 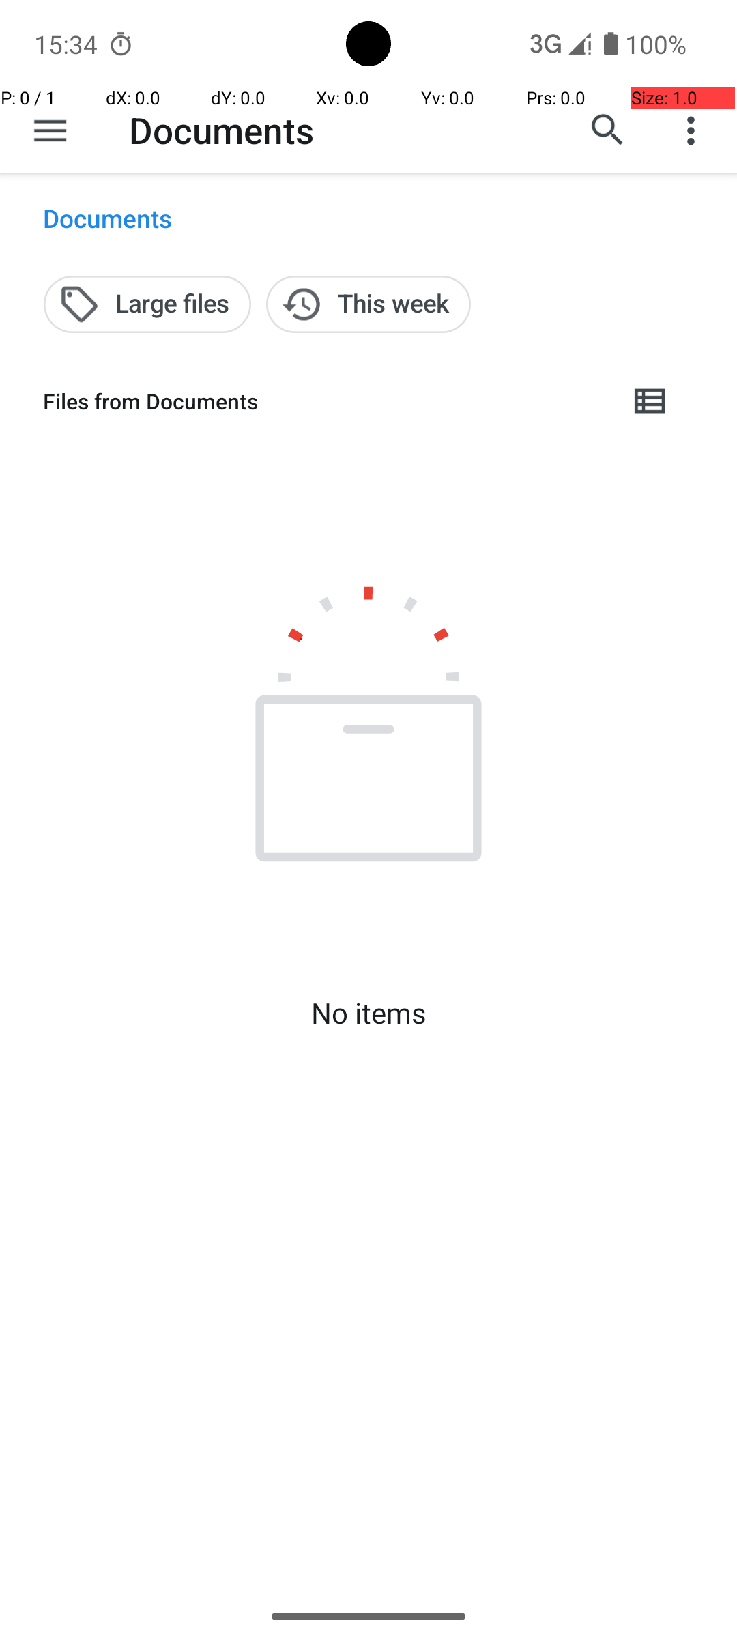 I want to click on Files from Documents, so click(x=325, y=401).